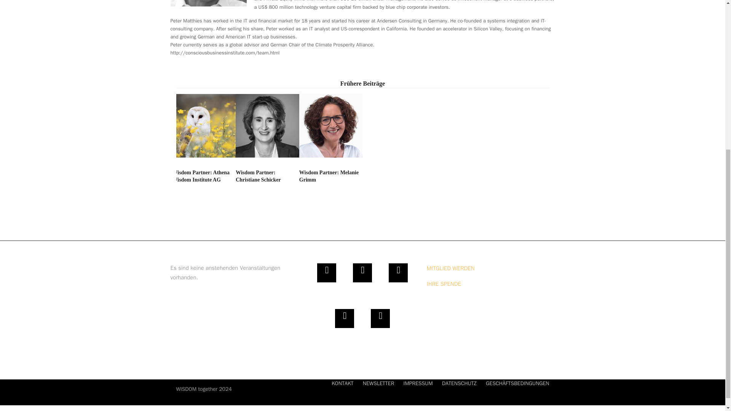  Describe the element at coordinates (362, 272) in the screenshot. I see `Facebook` at that location.